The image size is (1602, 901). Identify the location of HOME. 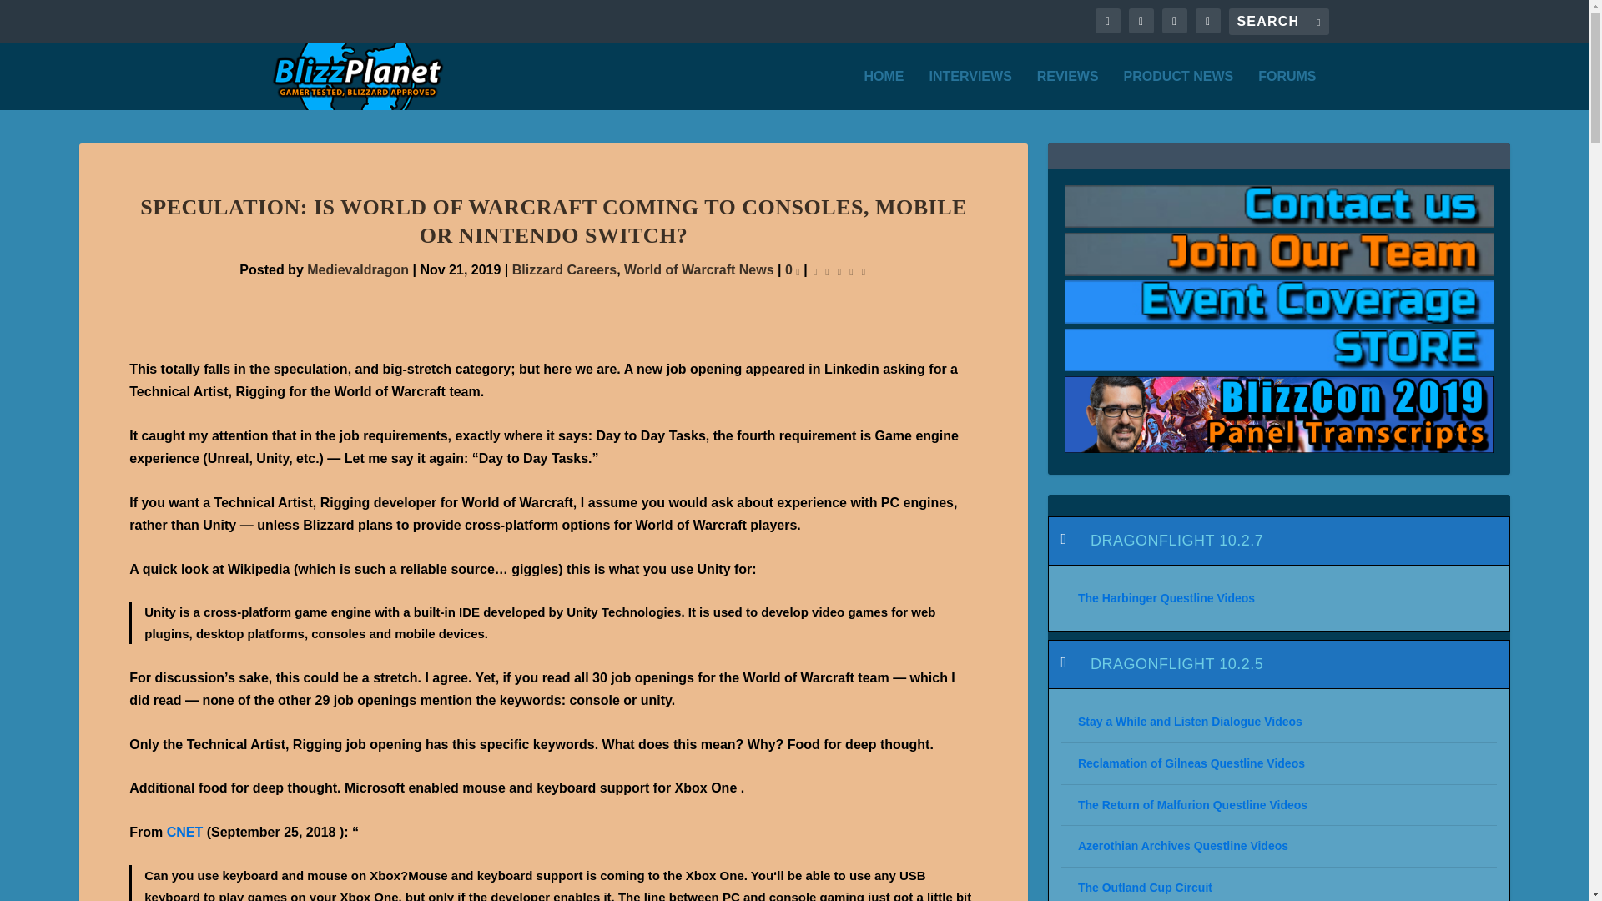
(884, 90).